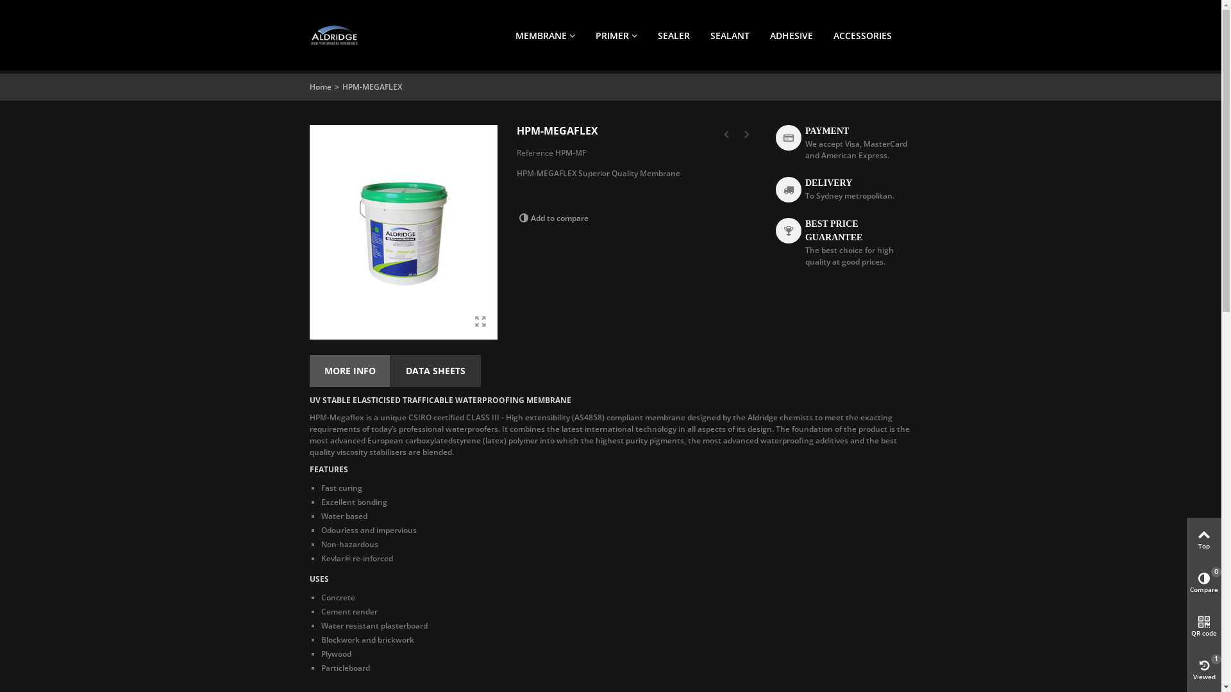  I want to click on Add to compare, so click(553, 218).